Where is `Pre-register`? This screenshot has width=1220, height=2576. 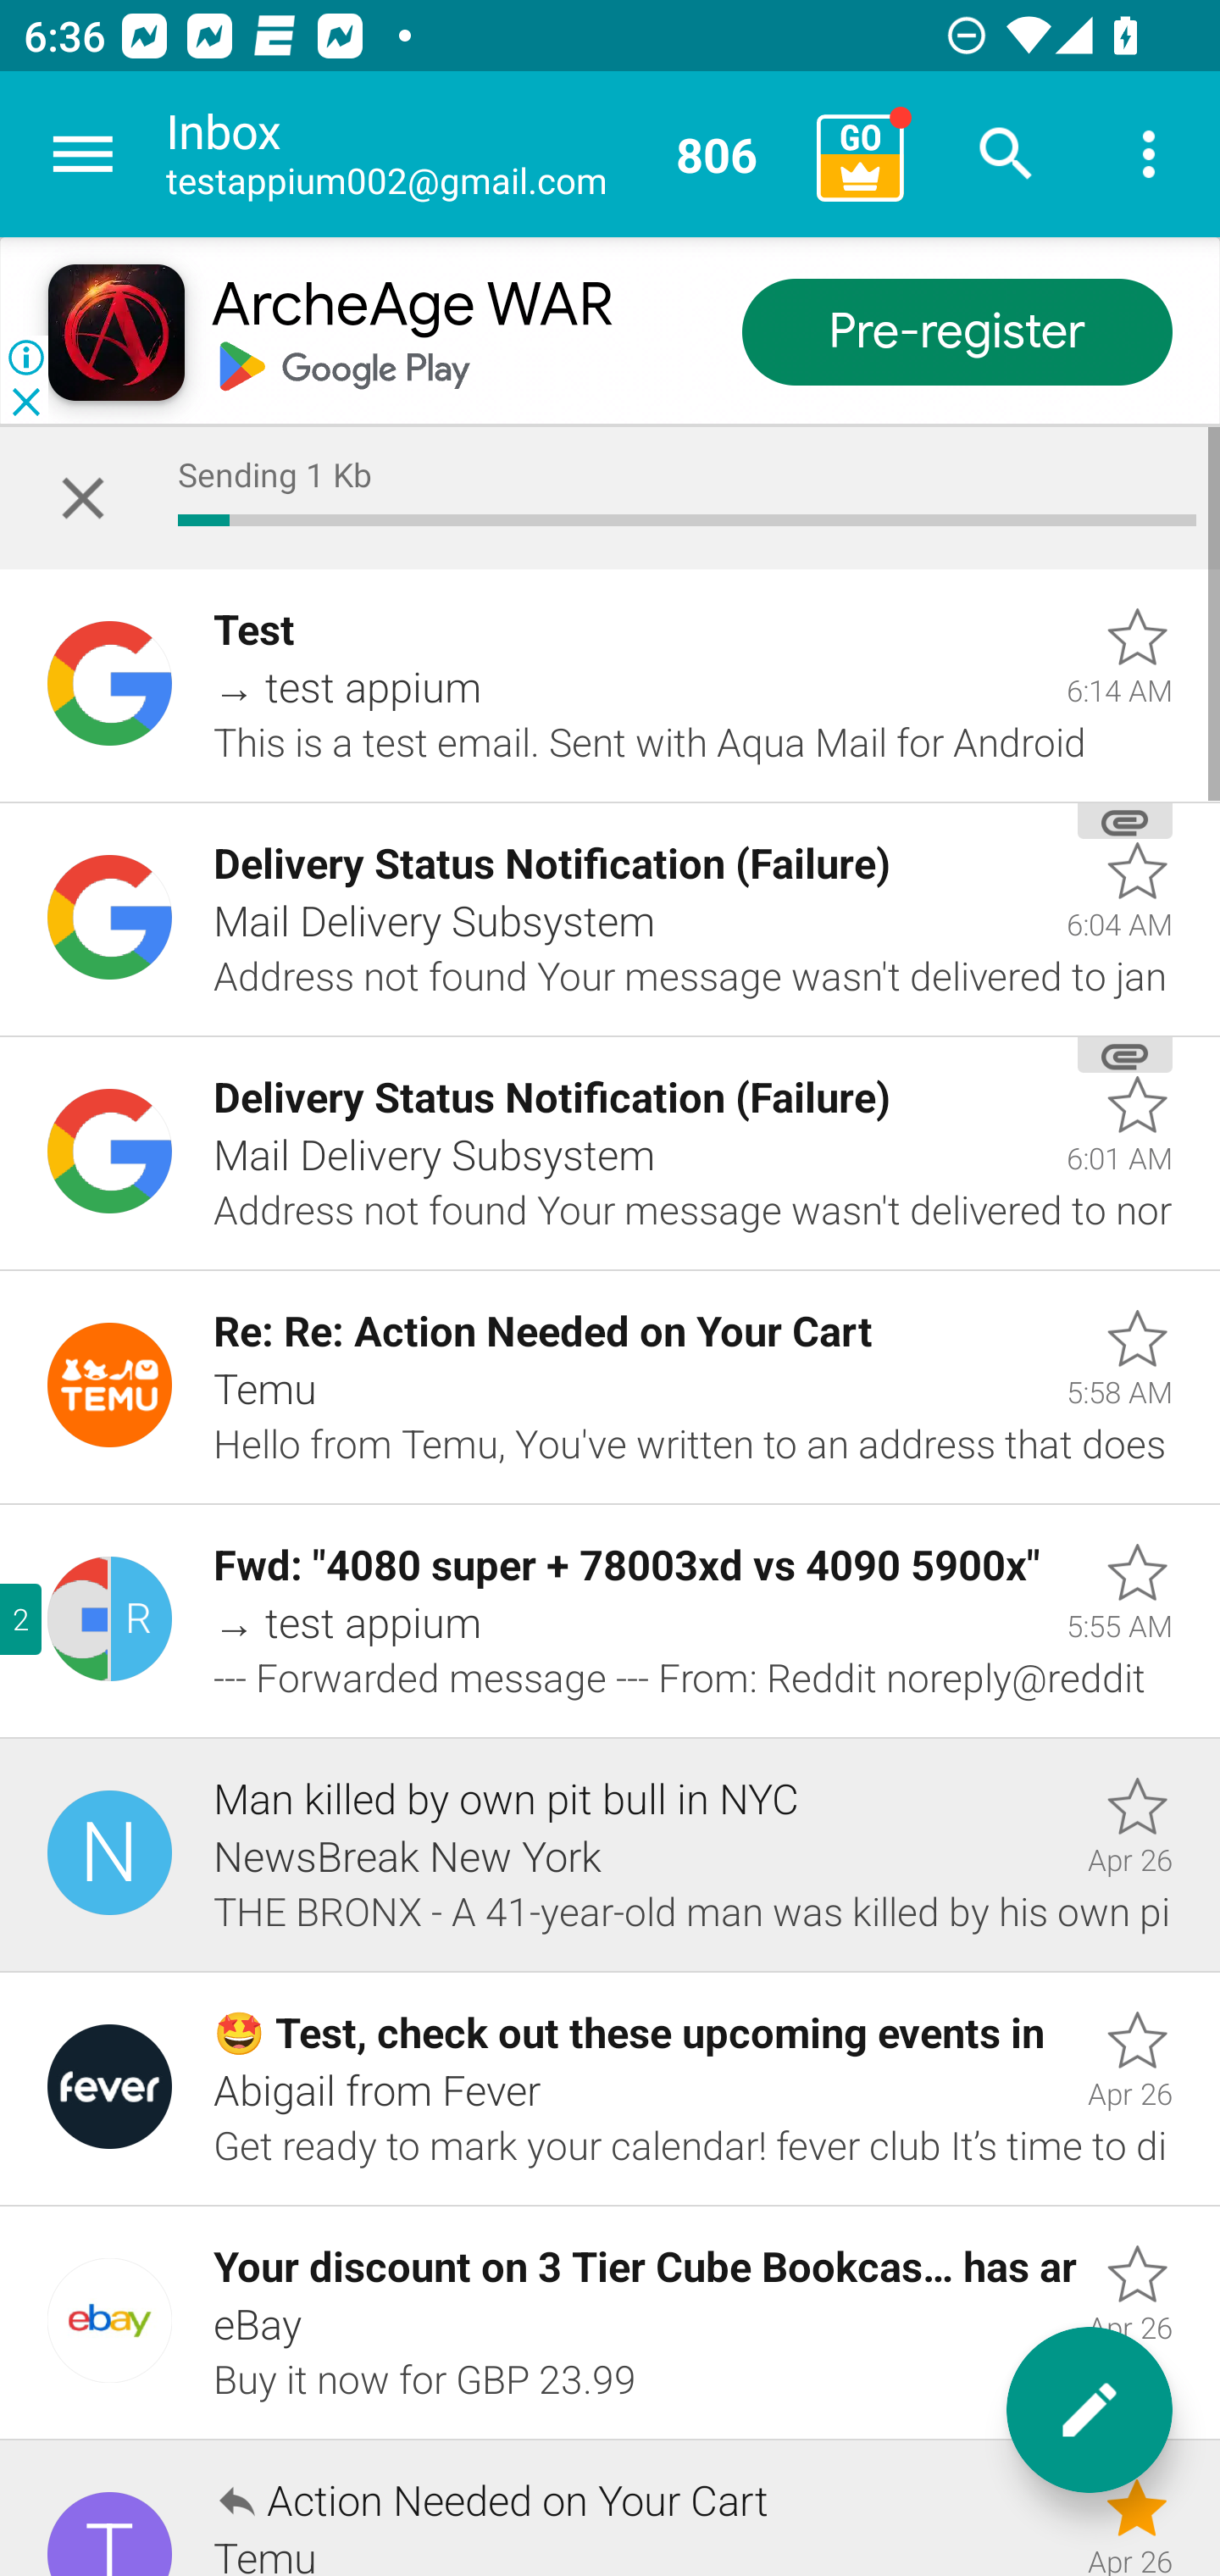
Pre-register is located at coordinates (957, 334).